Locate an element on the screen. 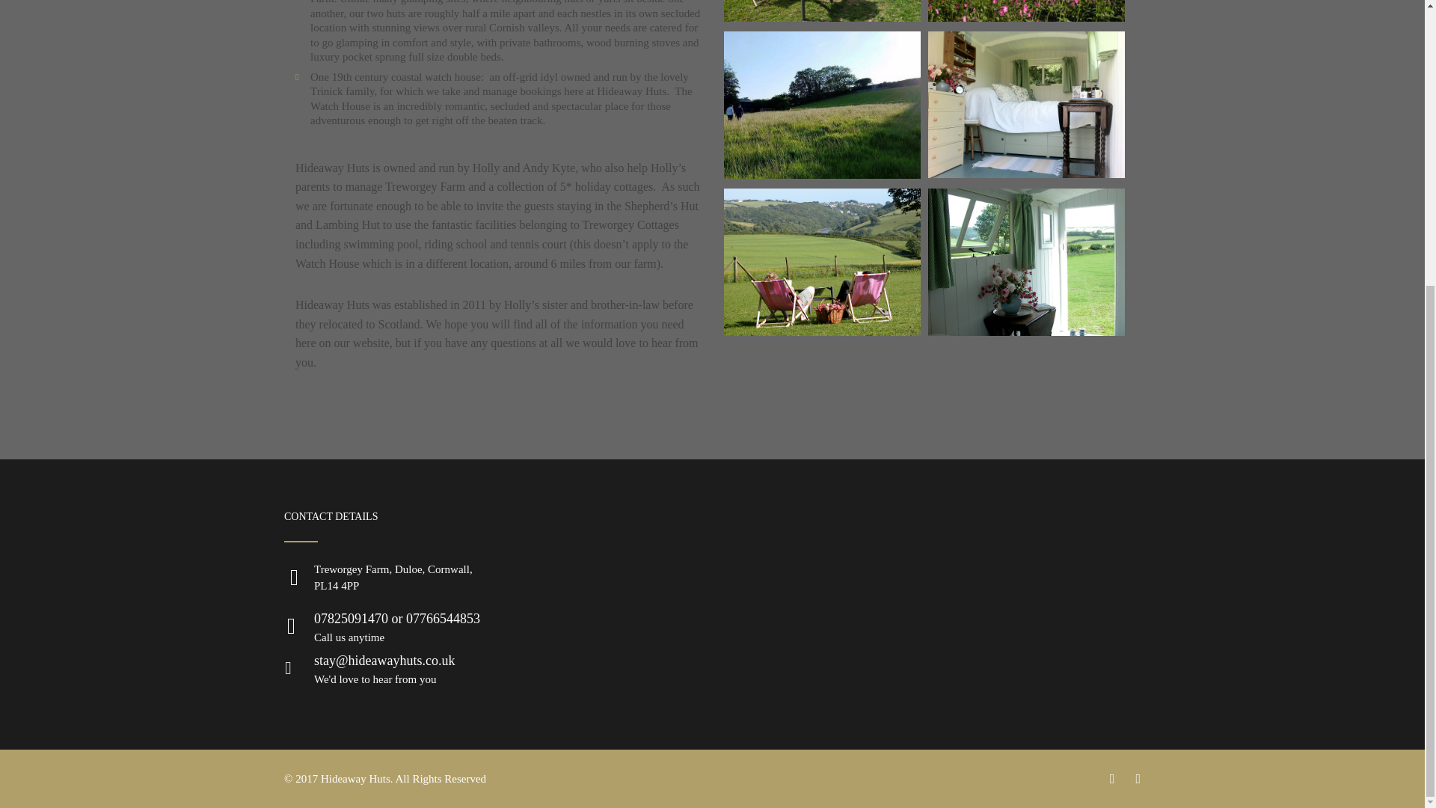  below the lambing hut is located at coordinates (821, 174).